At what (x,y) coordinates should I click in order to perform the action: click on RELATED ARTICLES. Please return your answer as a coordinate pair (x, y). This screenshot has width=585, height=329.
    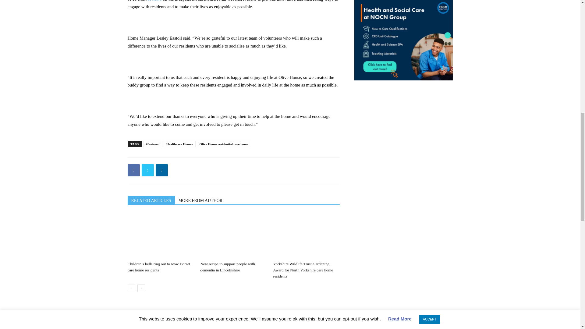
    Looking at the image, I should click on (151, 200).